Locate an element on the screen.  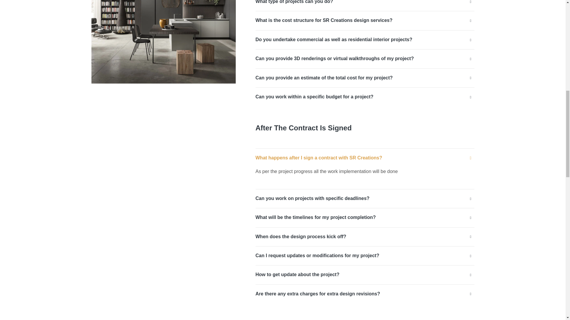
Can I request updates or modifications for my project? is located at coordinates (317, 255).